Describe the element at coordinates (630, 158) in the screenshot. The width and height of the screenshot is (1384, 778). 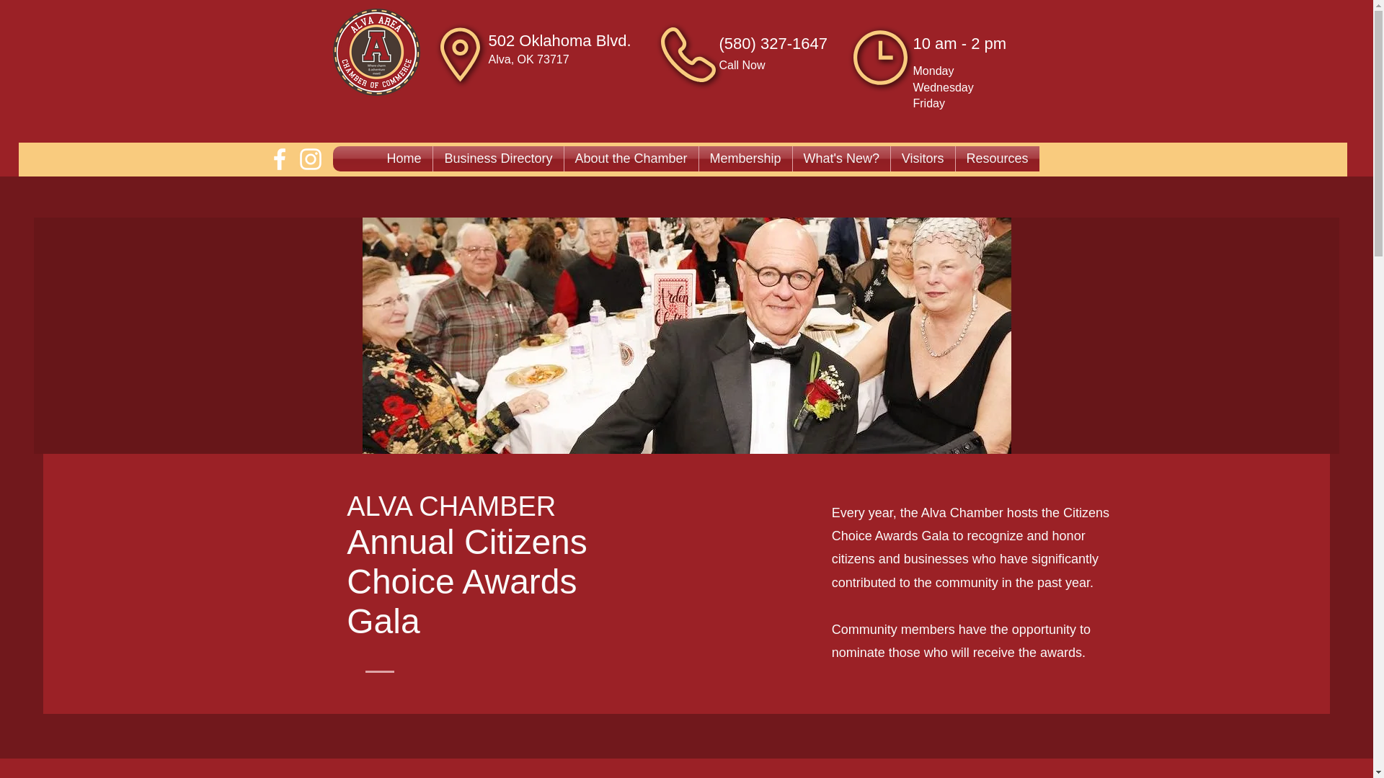
I see `About the Chamber` at that location.